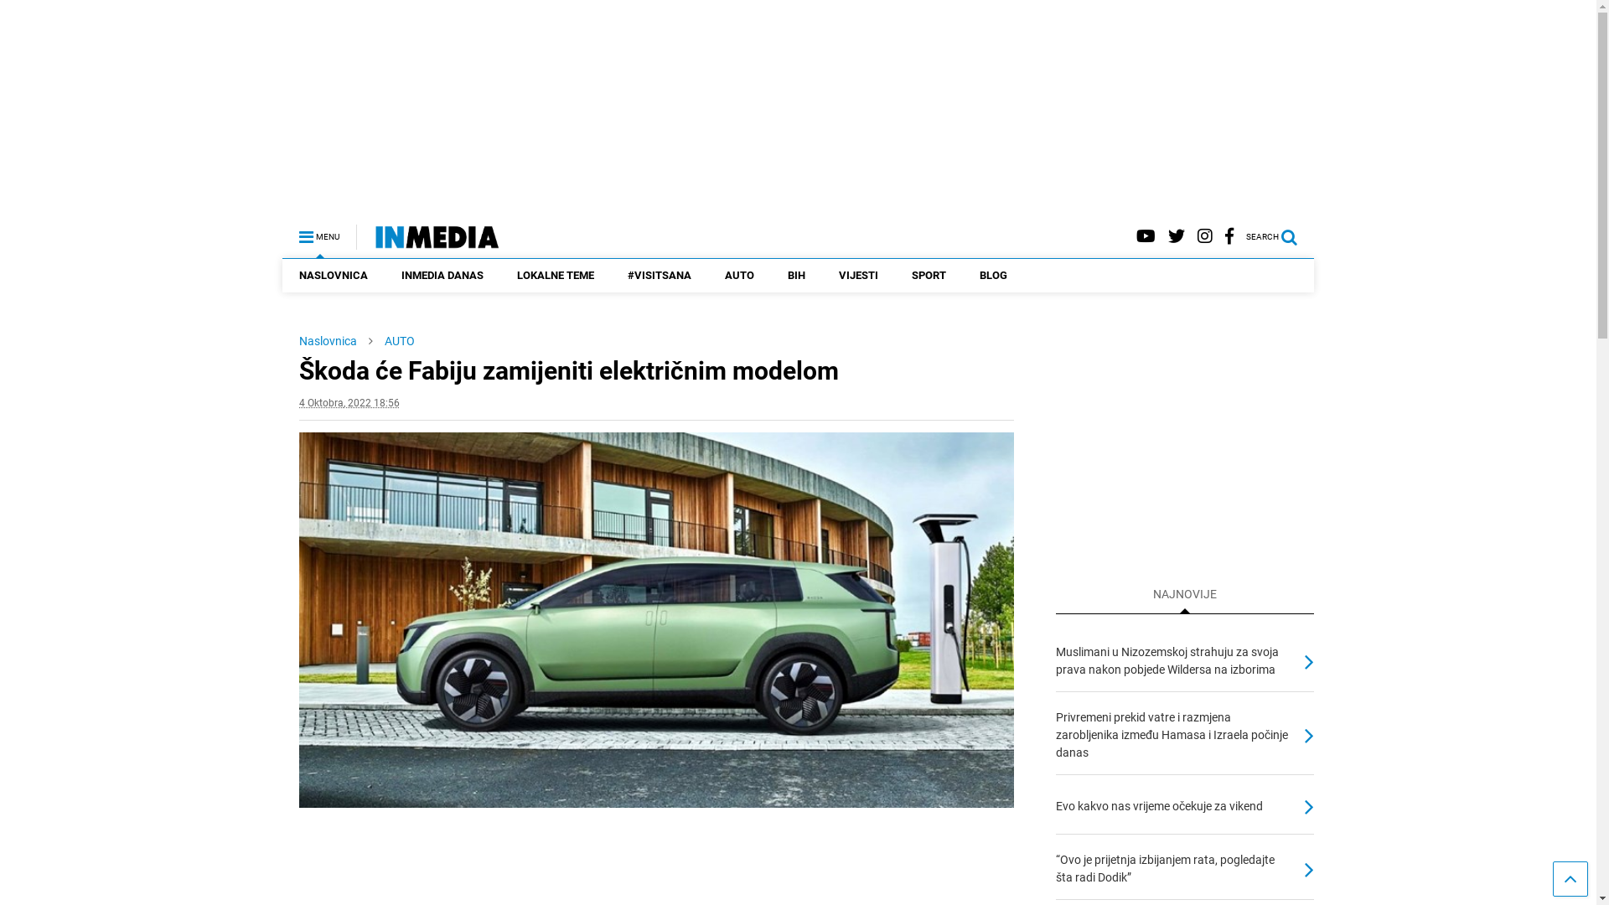 The height and width of the screenshot is (905, 1609). Describe the element at coordinates (1205, 236) in the screenshot. I see `instagram` at that location.